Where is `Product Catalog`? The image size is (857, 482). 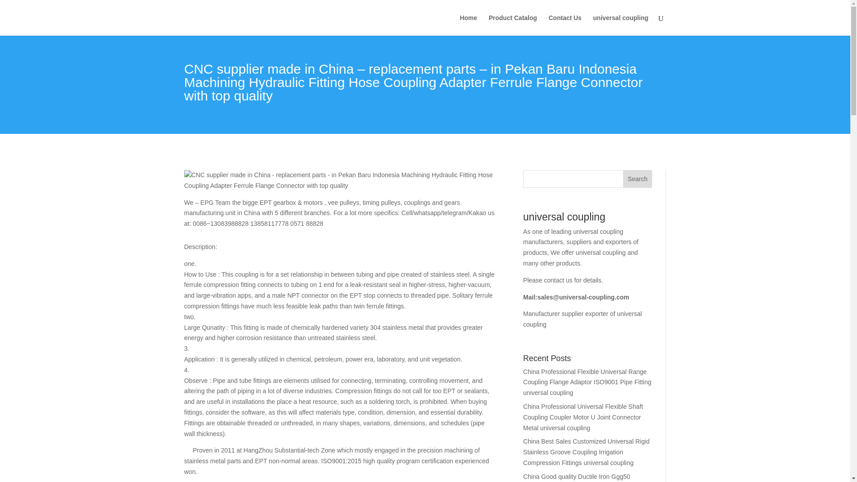 Product Catalog is located at coordinates (512, 25).